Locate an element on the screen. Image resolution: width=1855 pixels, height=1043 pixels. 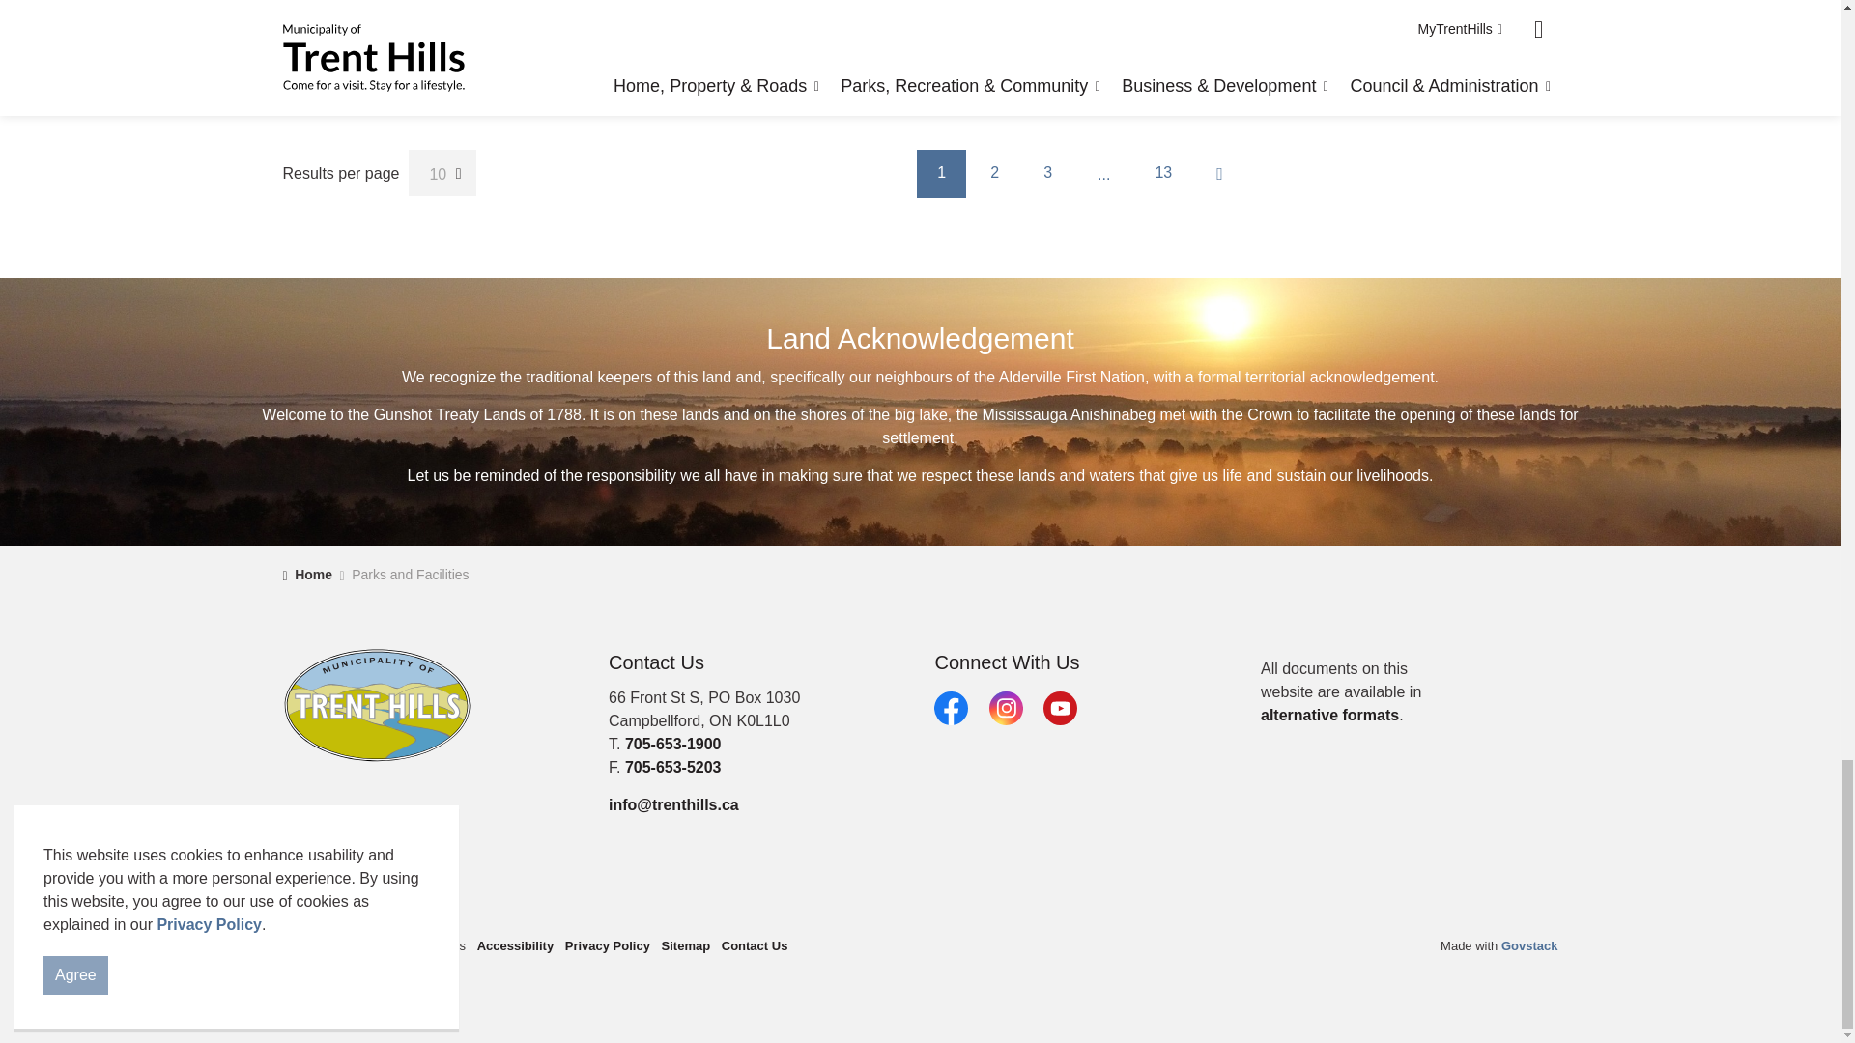
Fax Us is located at coordinates (672, 767).